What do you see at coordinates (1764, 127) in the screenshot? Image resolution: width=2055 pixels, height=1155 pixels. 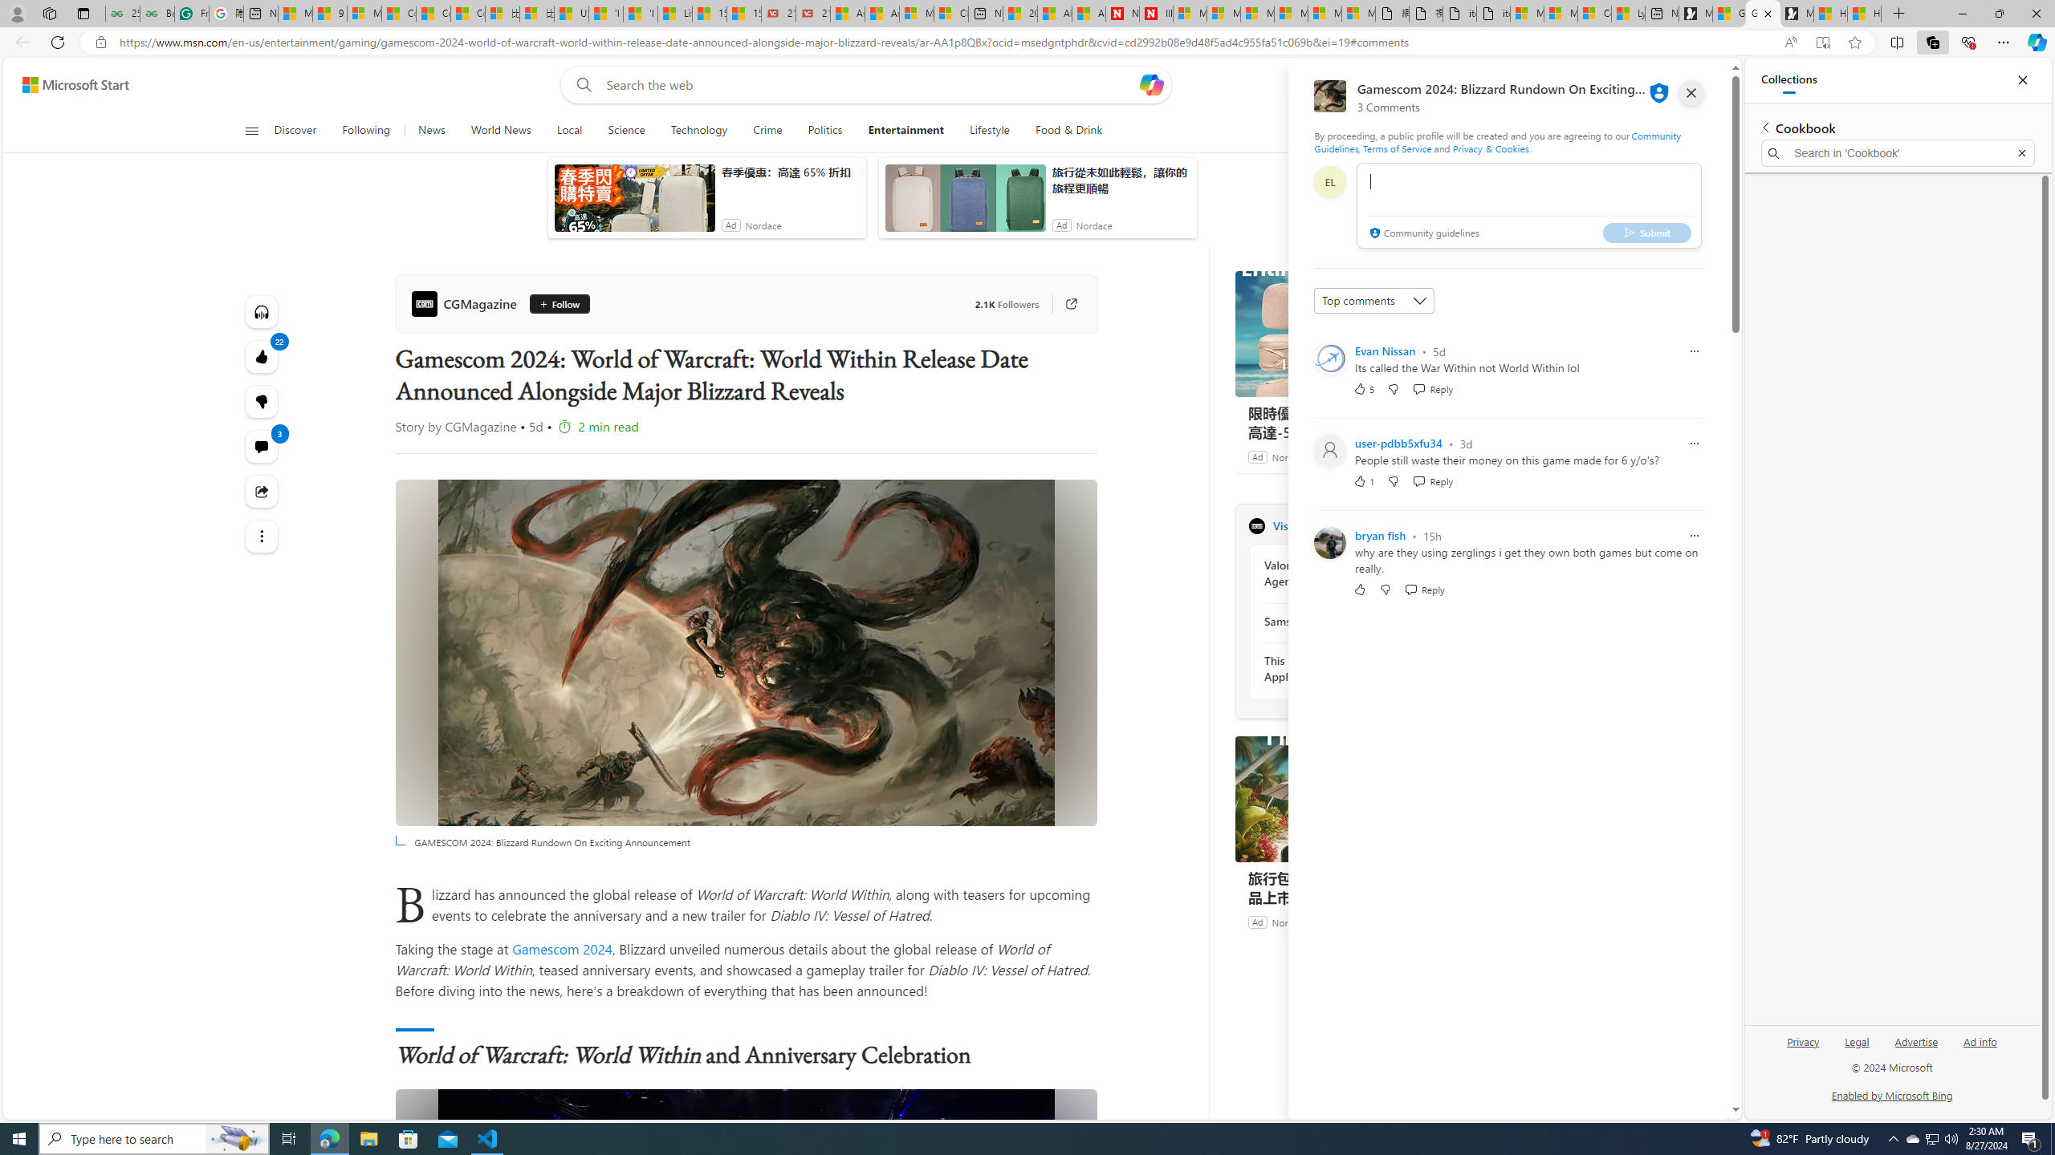 I see `Back to list of collections` at bounding box center [1764, 127].